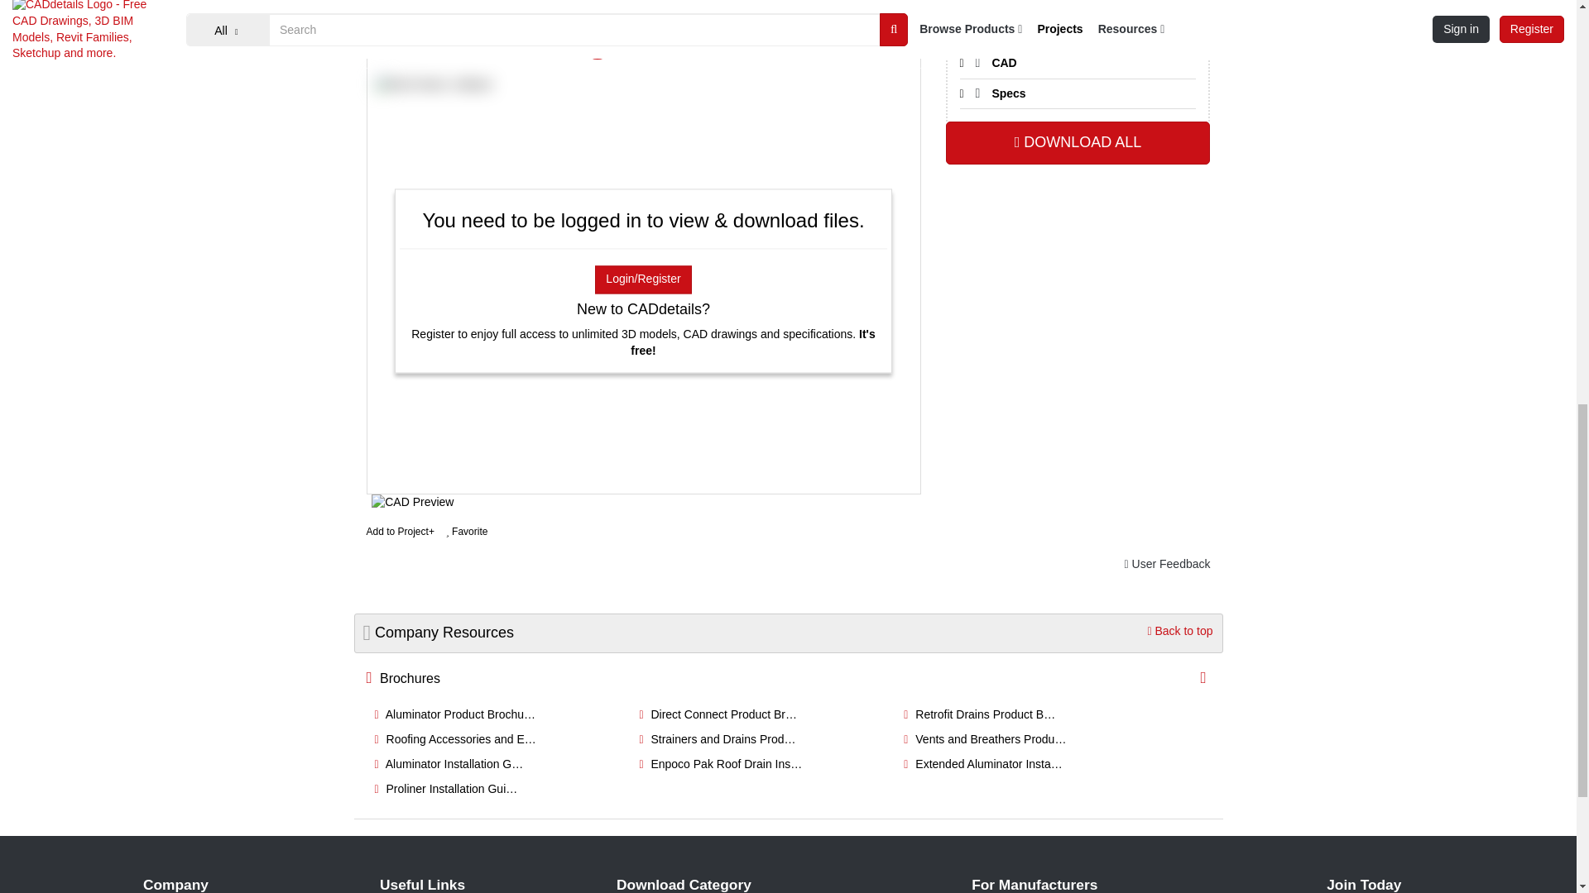  Describe the element at coordinates (454, 714) in the screenshot. I see `Aluminator Product Brochure` at that location.